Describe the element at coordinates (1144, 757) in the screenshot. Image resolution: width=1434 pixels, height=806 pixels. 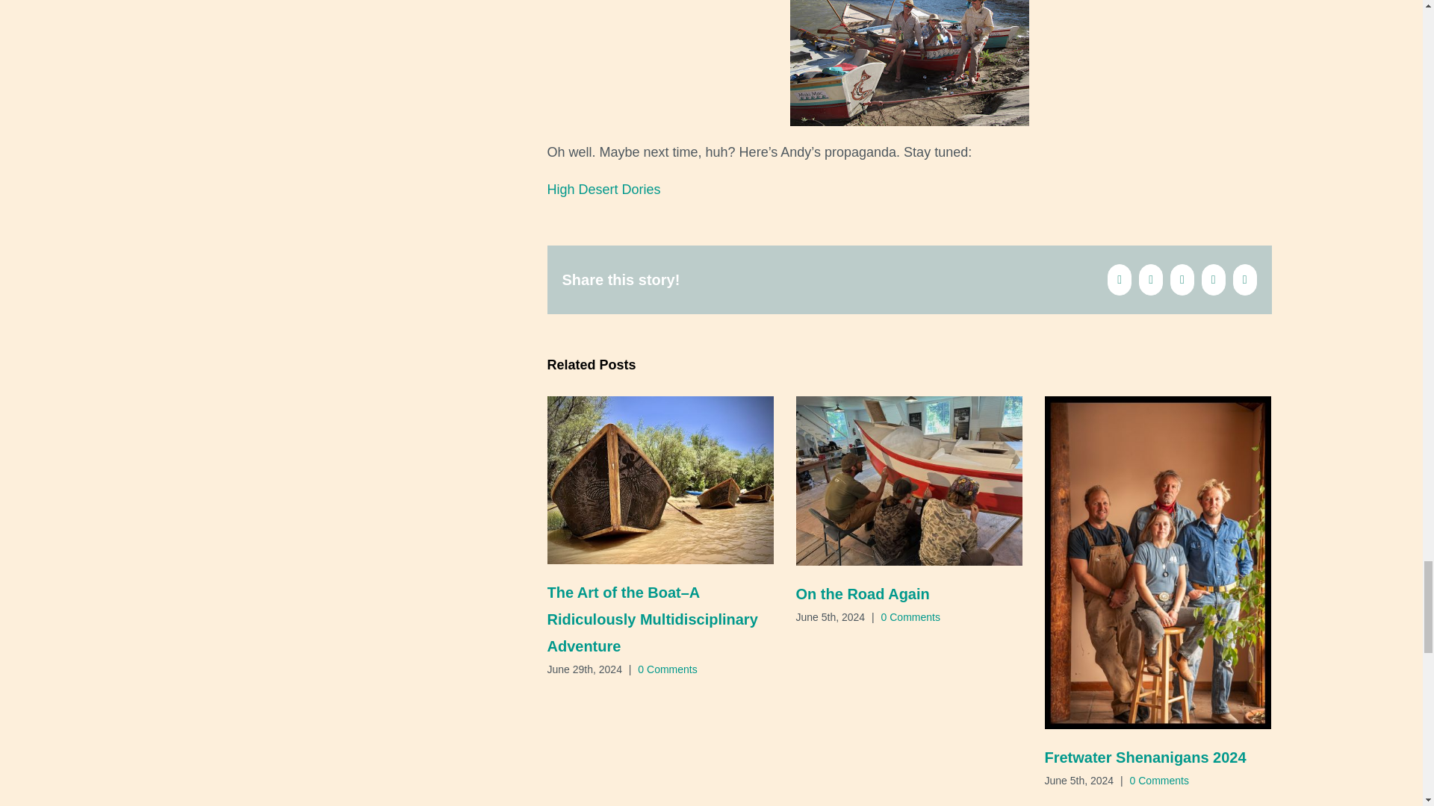
I see `Fretwater Shenanigans 2024` at that location.